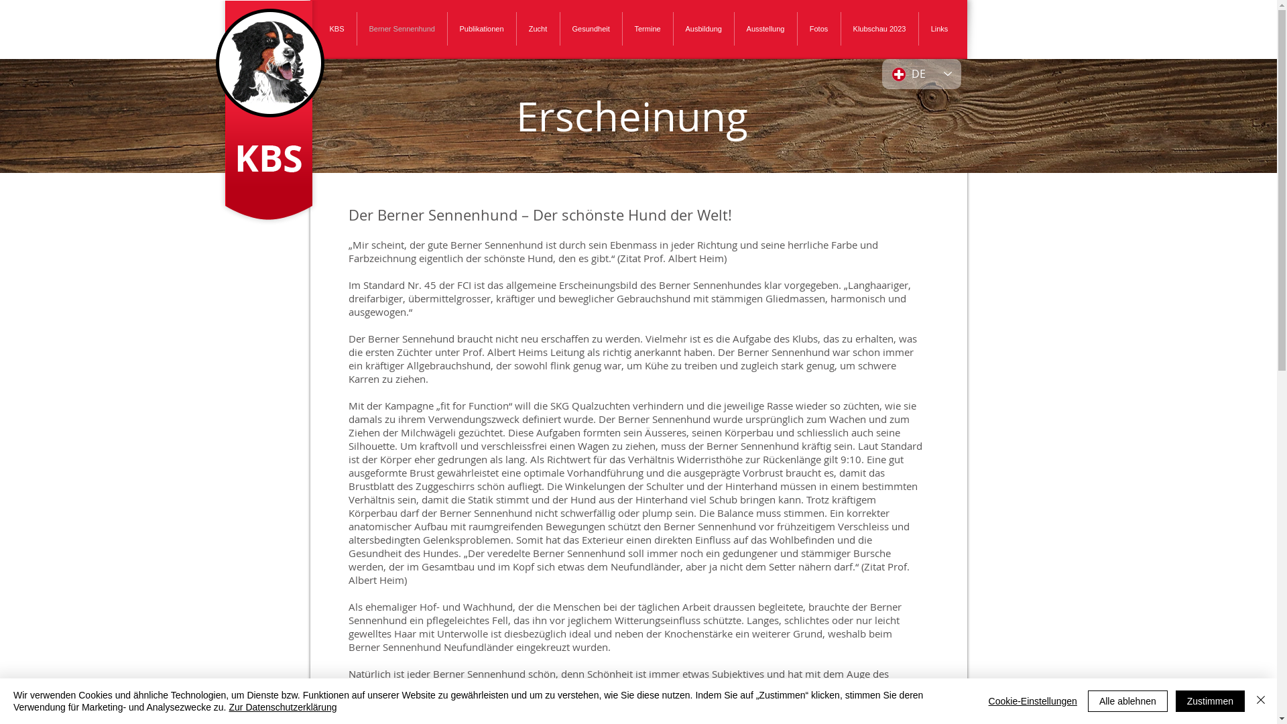 The height and width of the screenshot is (724, 1287). What do you see at coordinates (819, 29) in the screenshot?
I see `Fotos` at bounding box center [819, 29].